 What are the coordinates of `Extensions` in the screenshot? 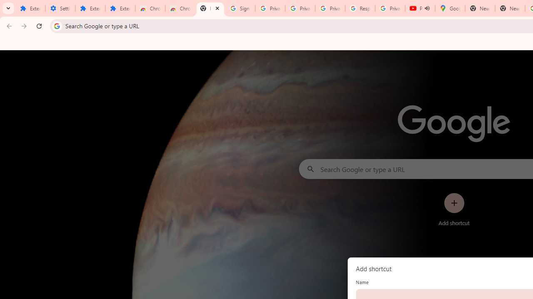 It's located at (30, 8).